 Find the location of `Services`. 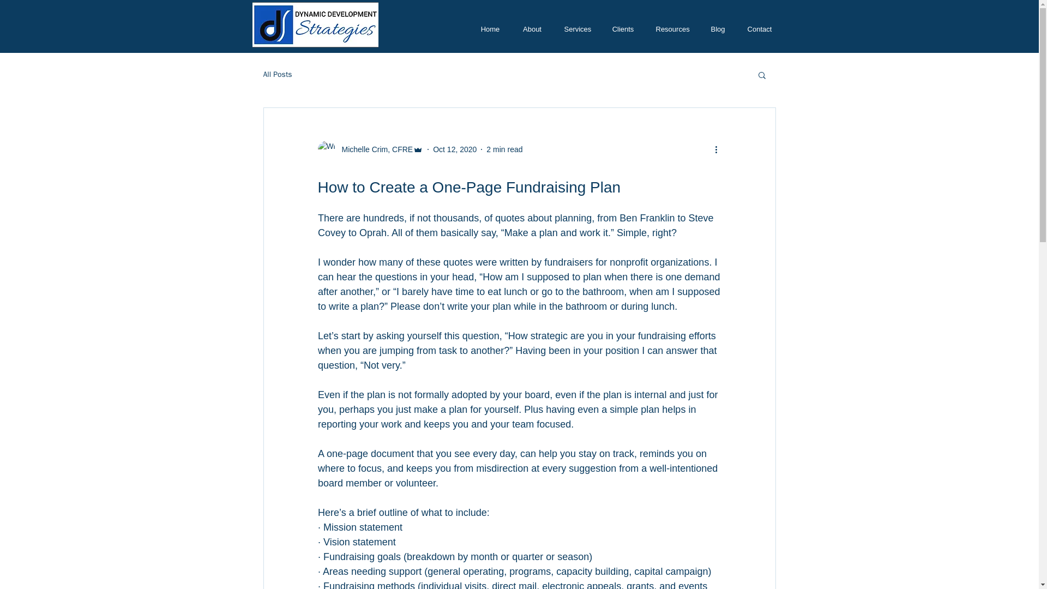

Services is located at coordinates (577, 29).